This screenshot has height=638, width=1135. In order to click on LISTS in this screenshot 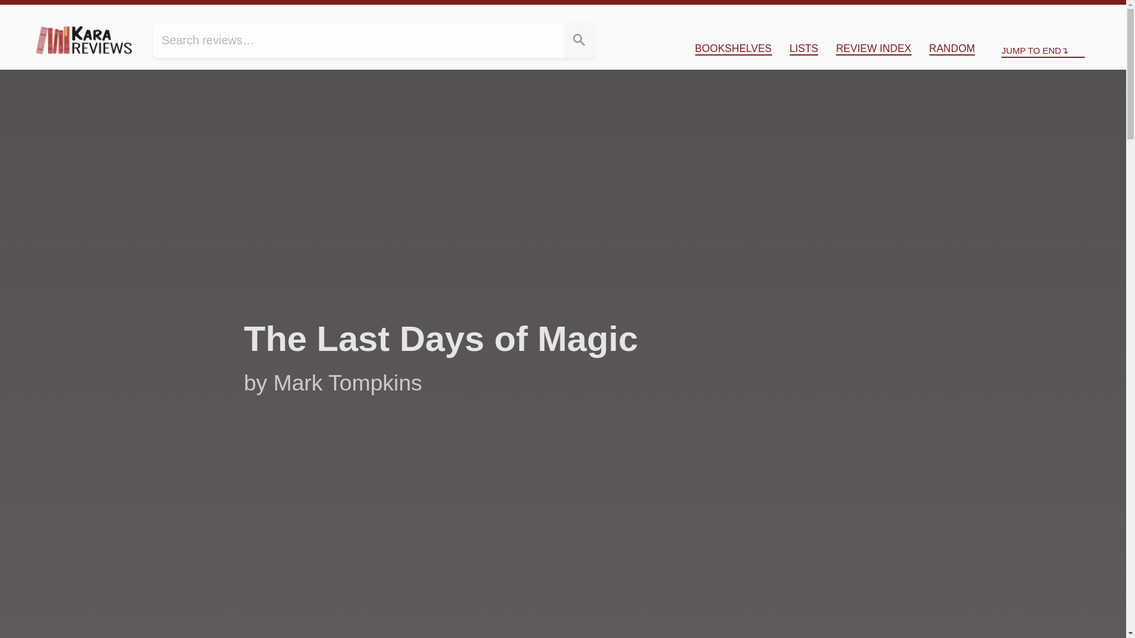, I will do `click(804, 48)`.